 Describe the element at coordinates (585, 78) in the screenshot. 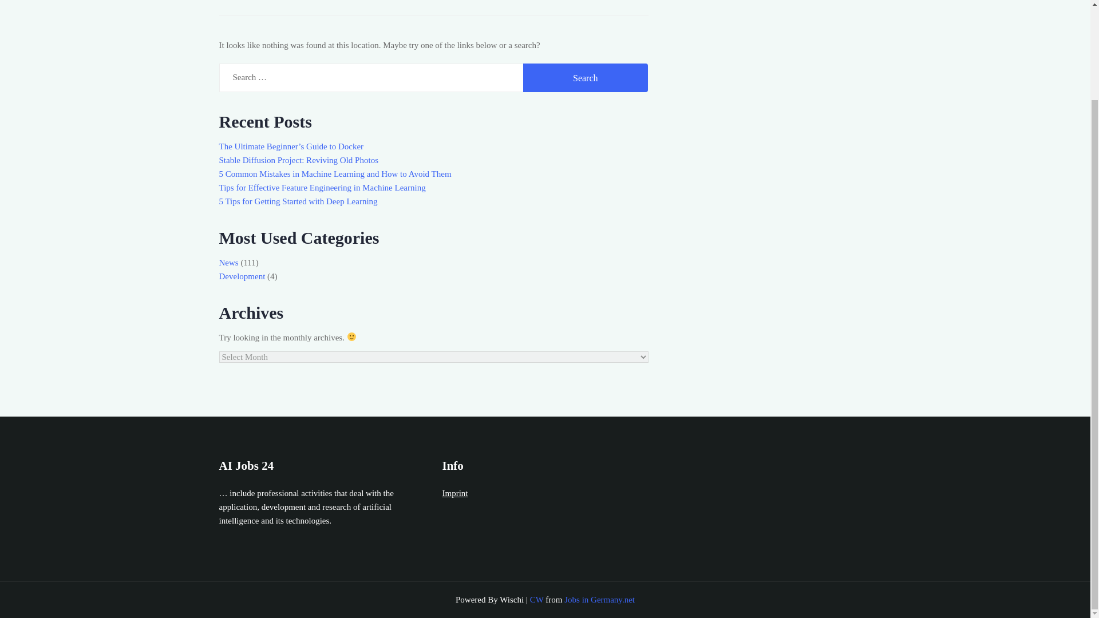

I see `Search` at that location.